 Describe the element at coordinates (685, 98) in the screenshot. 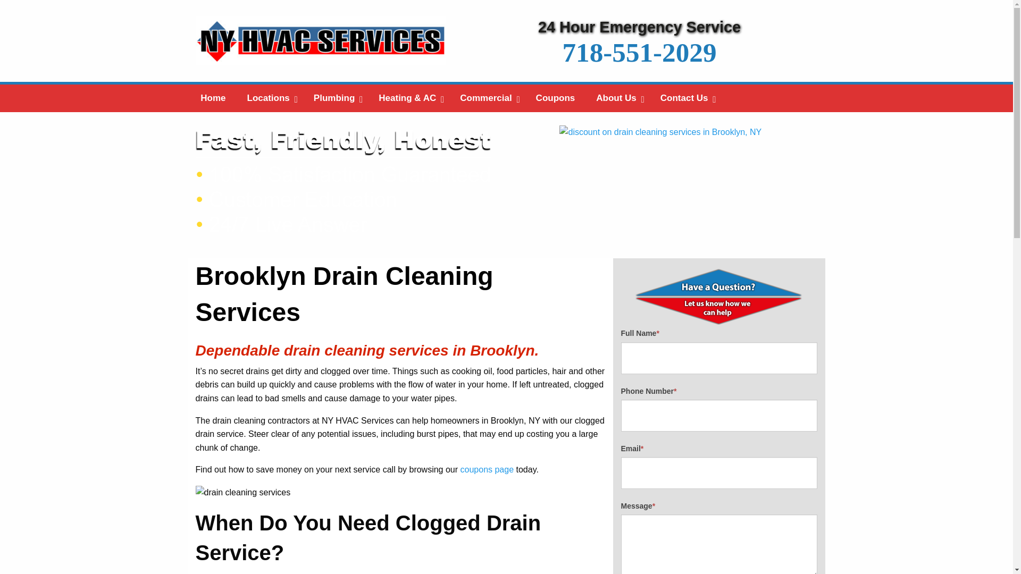

I see `Contact Us` at that location.